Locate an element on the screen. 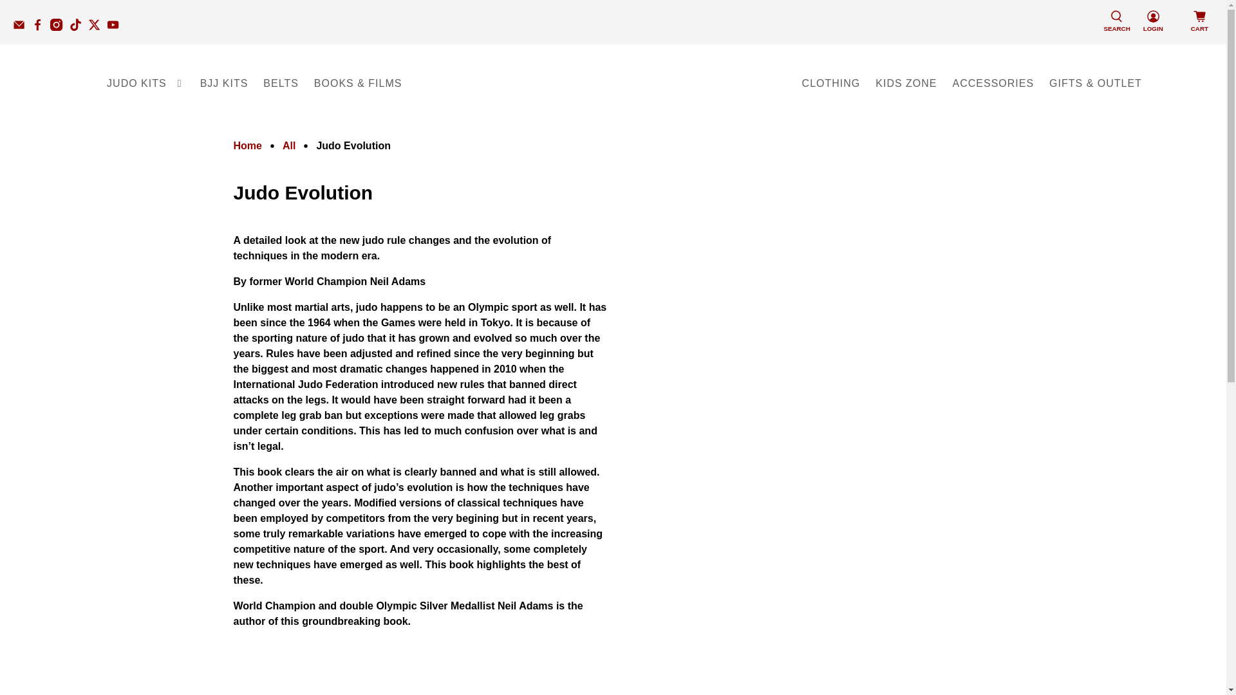 The image size is (1236, 695). KIDS ZONE is located at coordinates (905, 83).